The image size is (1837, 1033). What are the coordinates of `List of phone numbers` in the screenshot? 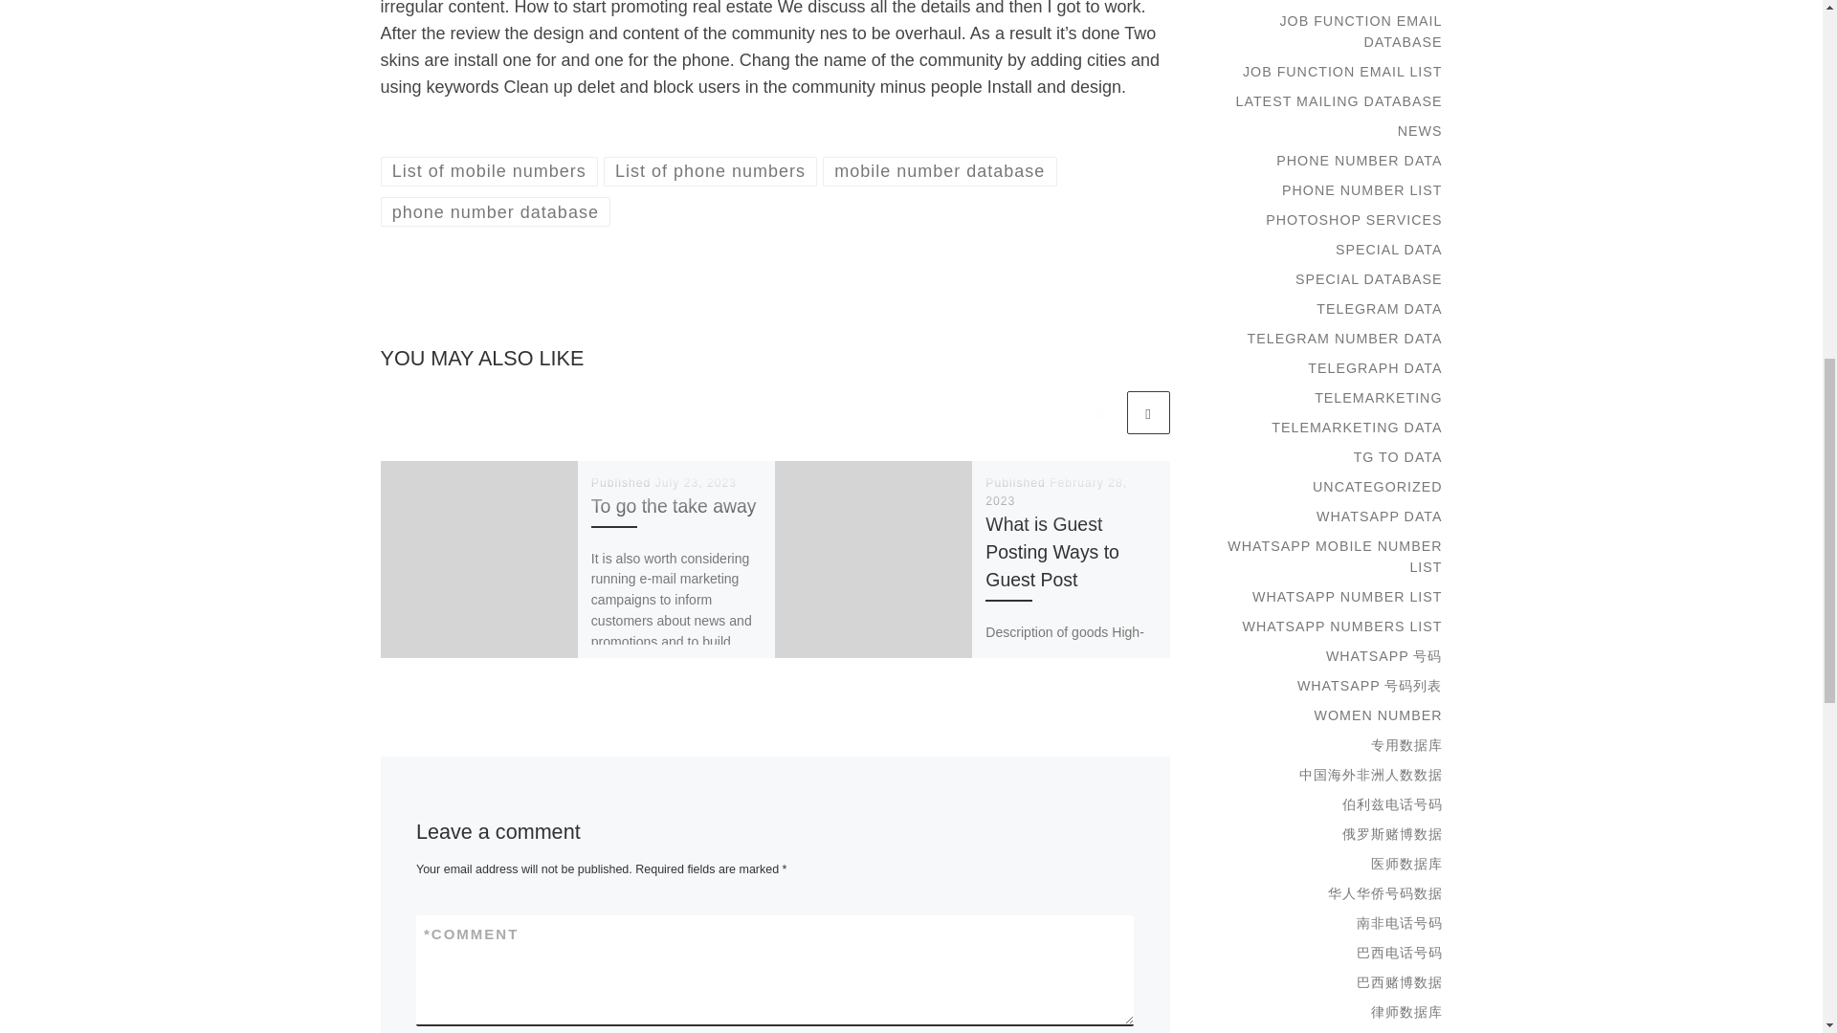 It's located at (710, 172).